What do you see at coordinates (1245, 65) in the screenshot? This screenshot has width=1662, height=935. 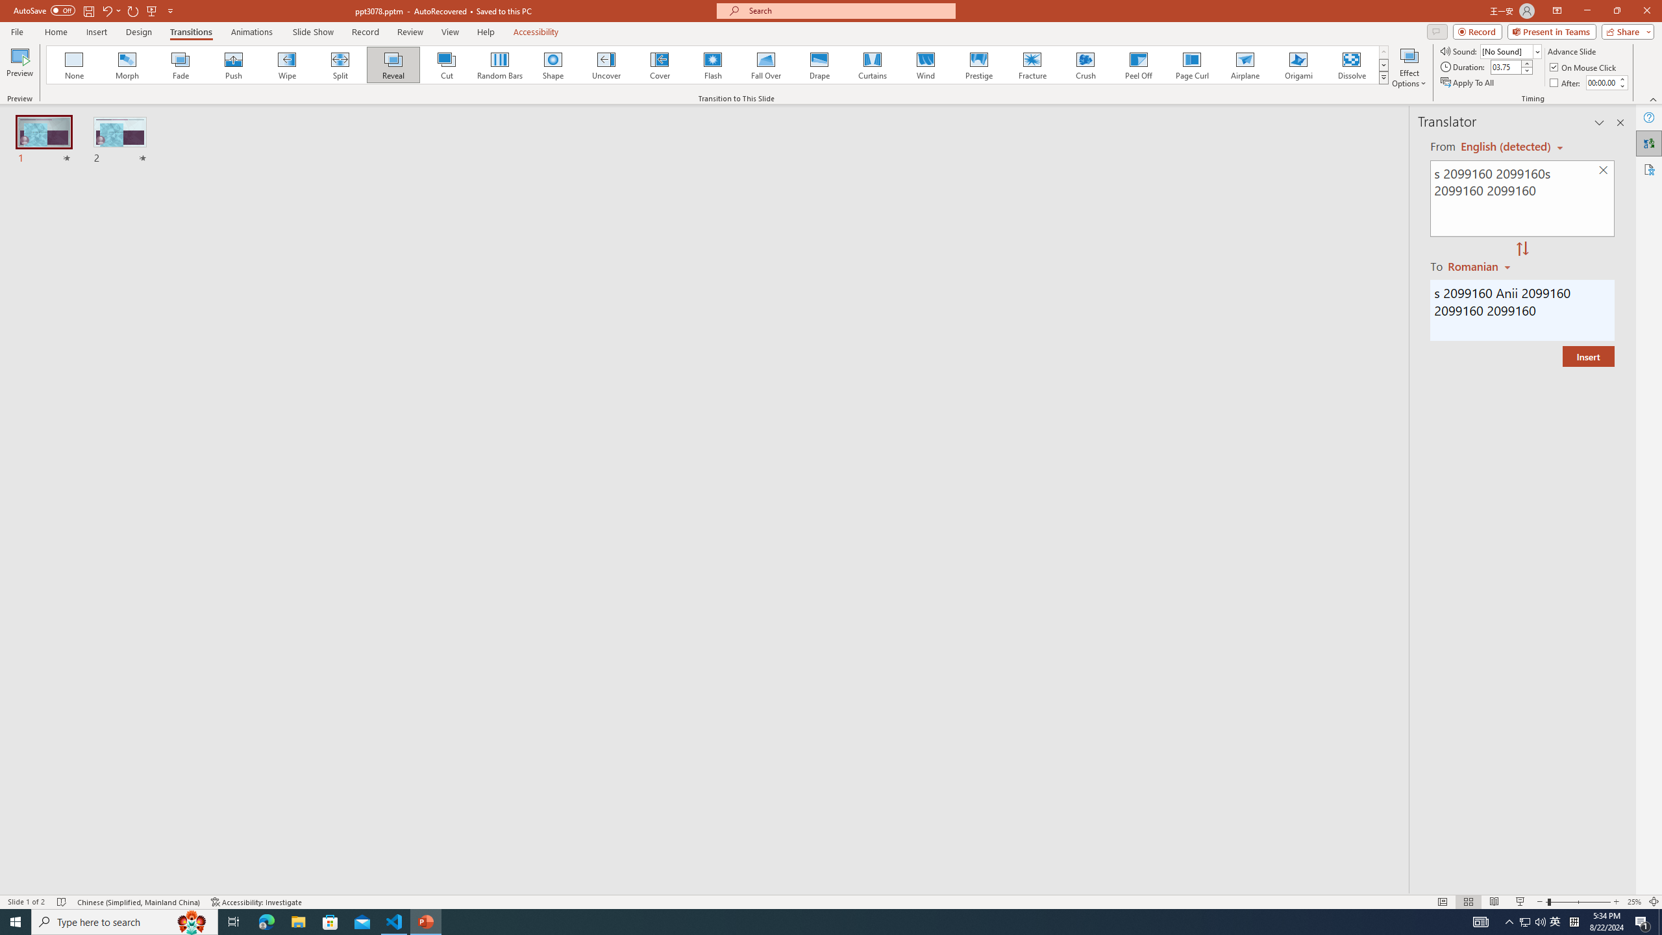 I see `Airplane` at bounding box center [1245, 65].